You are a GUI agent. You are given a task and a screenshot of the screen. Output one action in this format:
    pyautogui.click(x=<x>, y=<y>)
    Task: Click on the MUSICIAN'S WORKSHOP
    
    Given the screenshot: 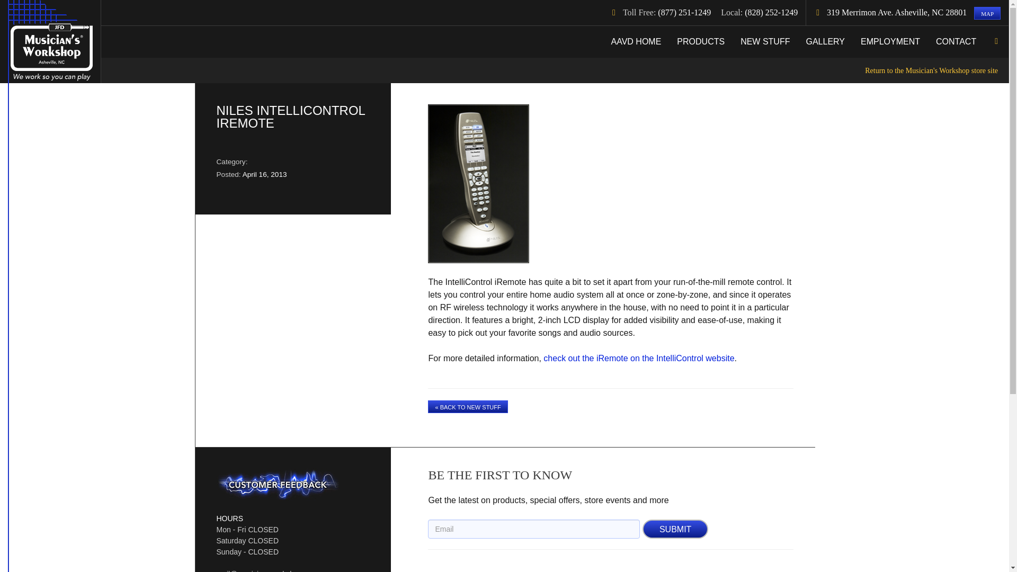 What is the action you would take?
    pyautogui.click(x=50, y=41)
    